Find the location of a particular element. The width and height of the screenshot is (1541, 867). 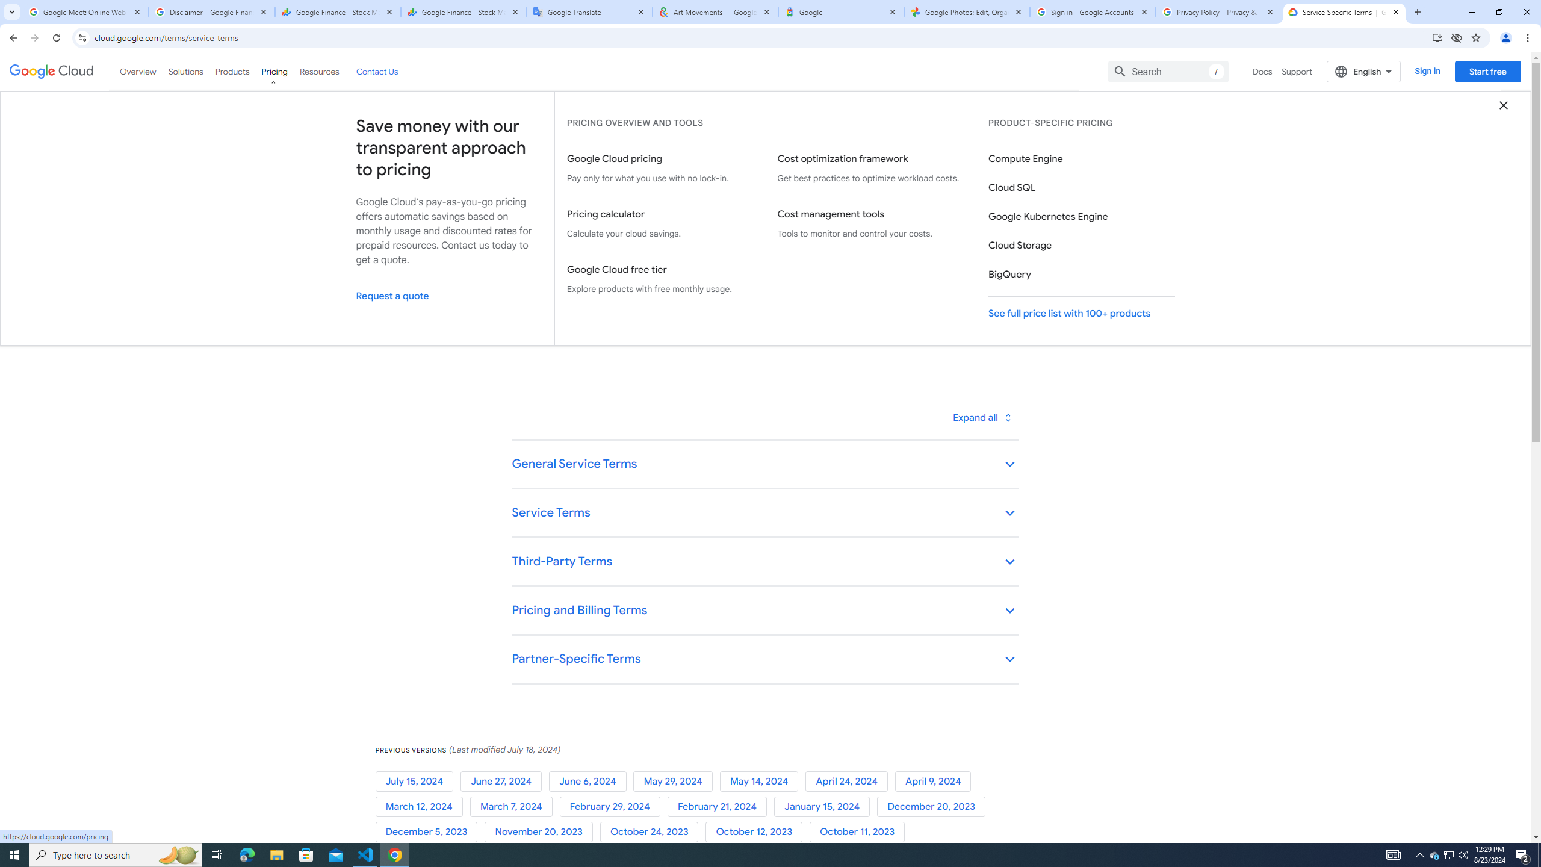

March 7, 2024 is located at coordinates (514, 807).